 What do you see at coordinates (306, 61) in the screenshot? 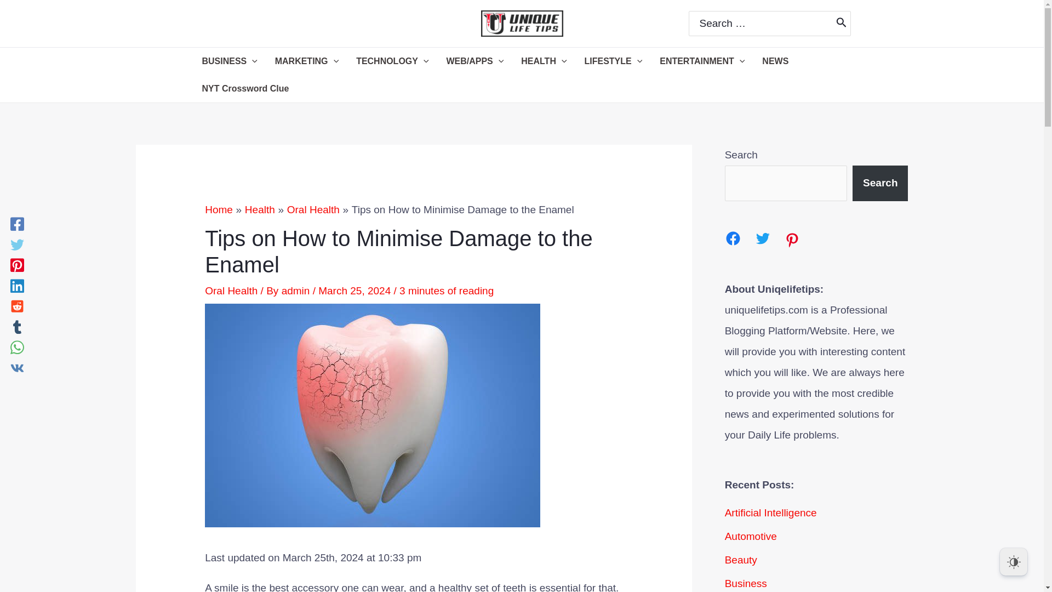
I see `MARKETING` at bounding box center [306, 61].